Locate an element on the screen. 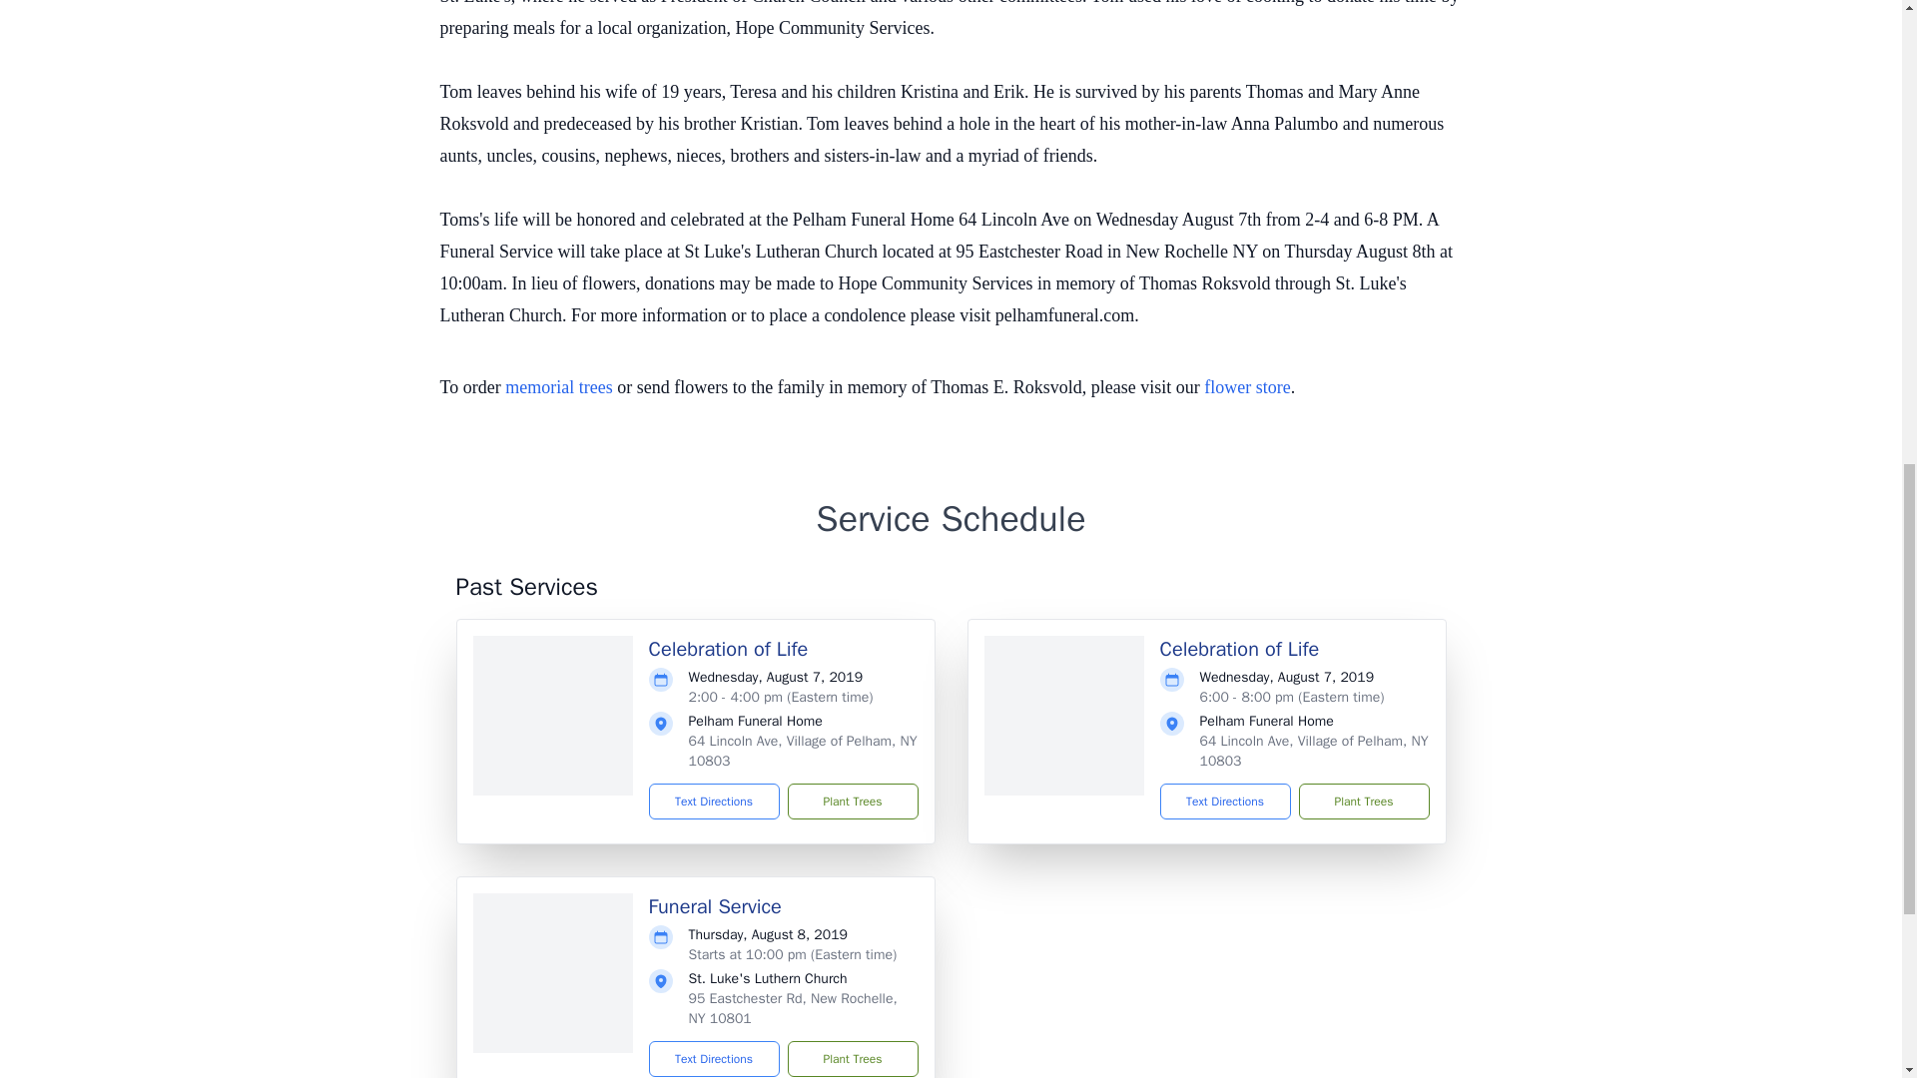  Plant Trees is located at coordinates (852, 801).